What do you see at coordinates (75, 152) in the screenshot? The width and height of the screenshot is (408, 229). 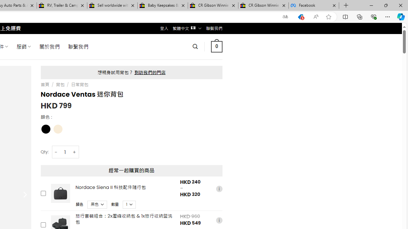 I see `+` at bounding box center [75, 152].